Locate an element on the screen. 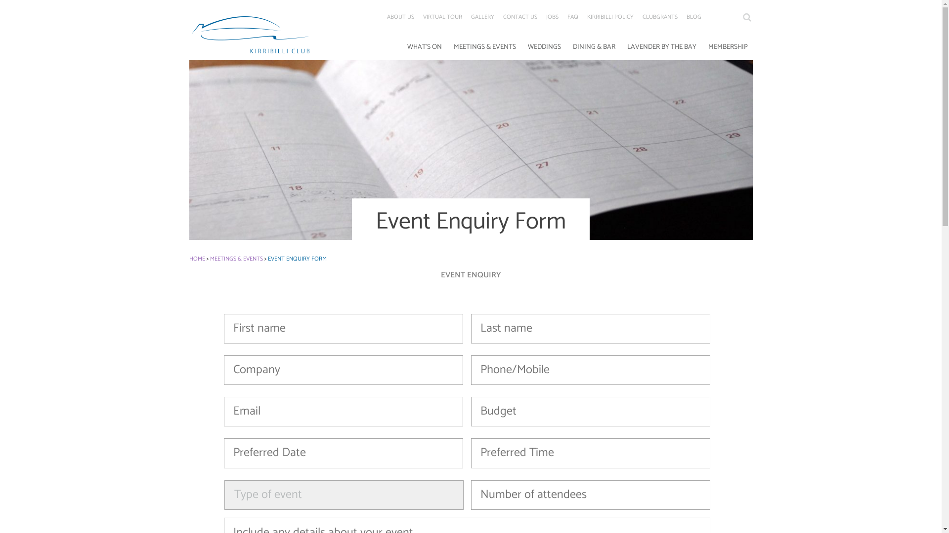  ABOUT US is located at coordinates (400, 17).